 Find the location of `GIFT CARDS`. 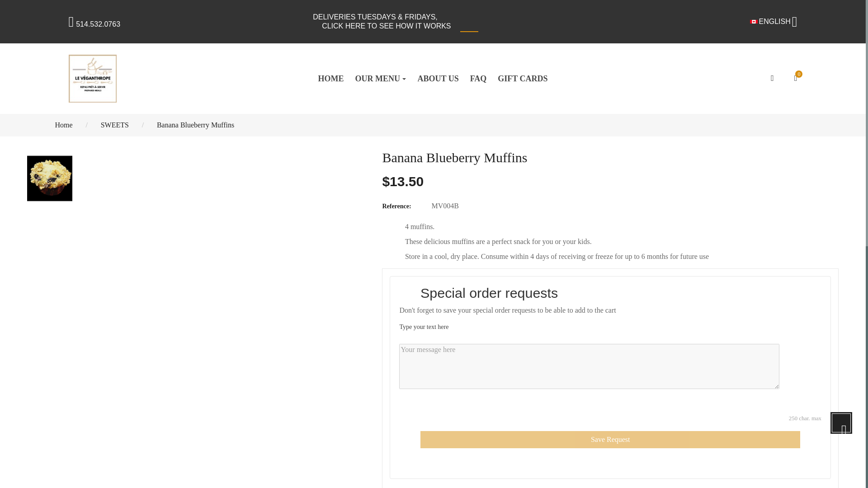

GIFT CARDS is located at coordinates (523, 79).